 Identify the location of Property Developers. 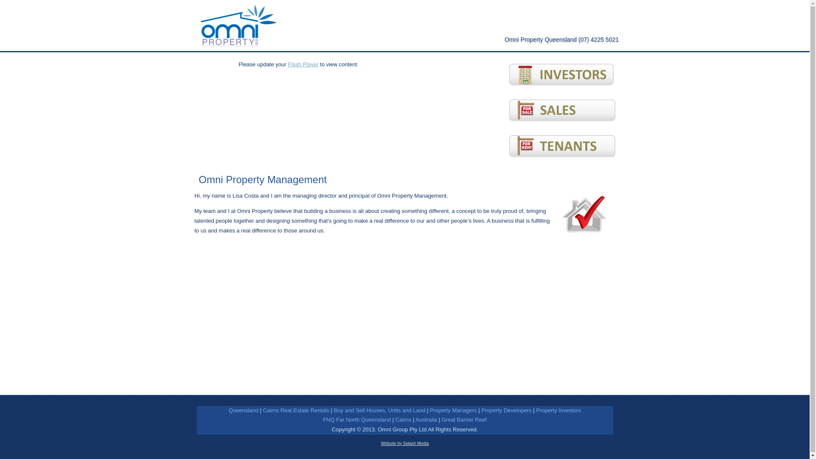
(507, 411).